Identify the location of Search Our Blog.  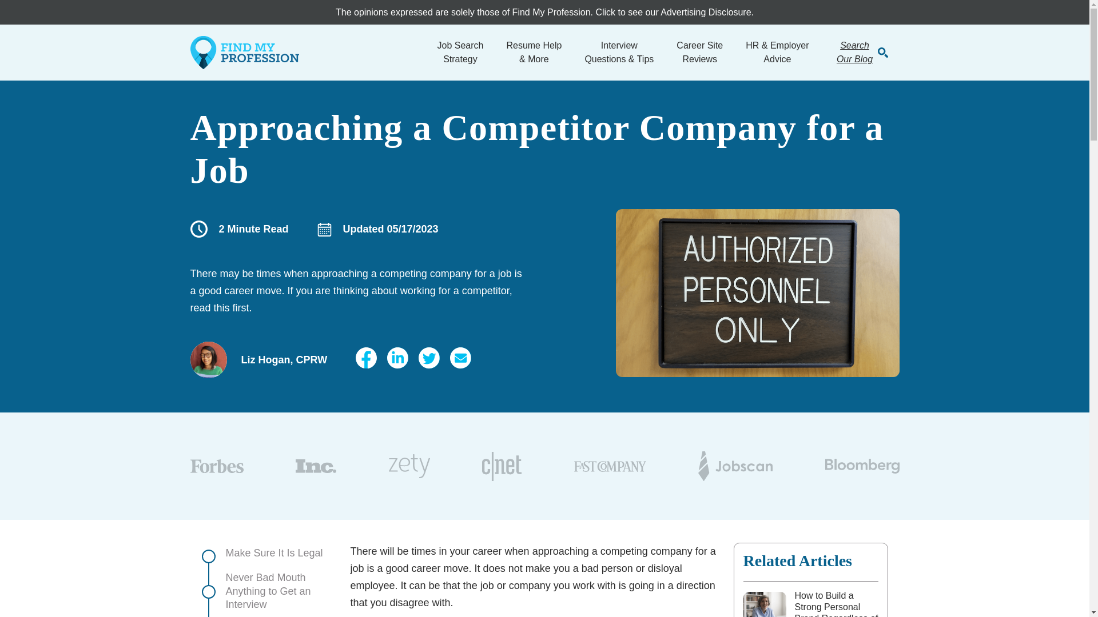
(699, 53).